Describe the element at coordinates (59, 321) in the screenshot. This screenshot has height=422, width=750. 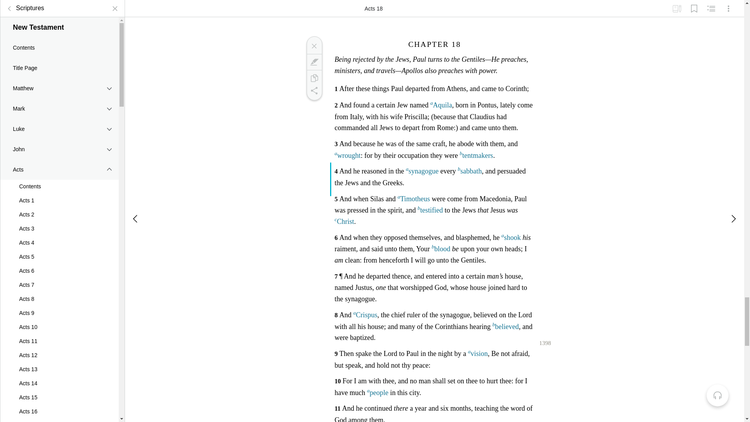
I see `Acts 10` at that location.